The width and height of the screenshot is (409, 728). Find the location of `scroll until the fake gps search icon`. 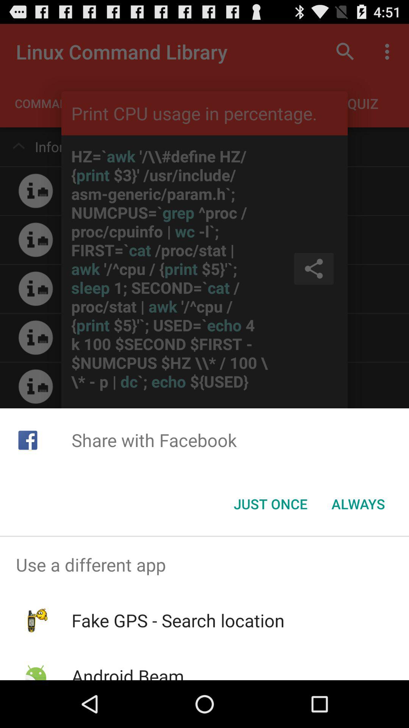

scroll until the fake gps search icon is located at coordinates (178, 620).